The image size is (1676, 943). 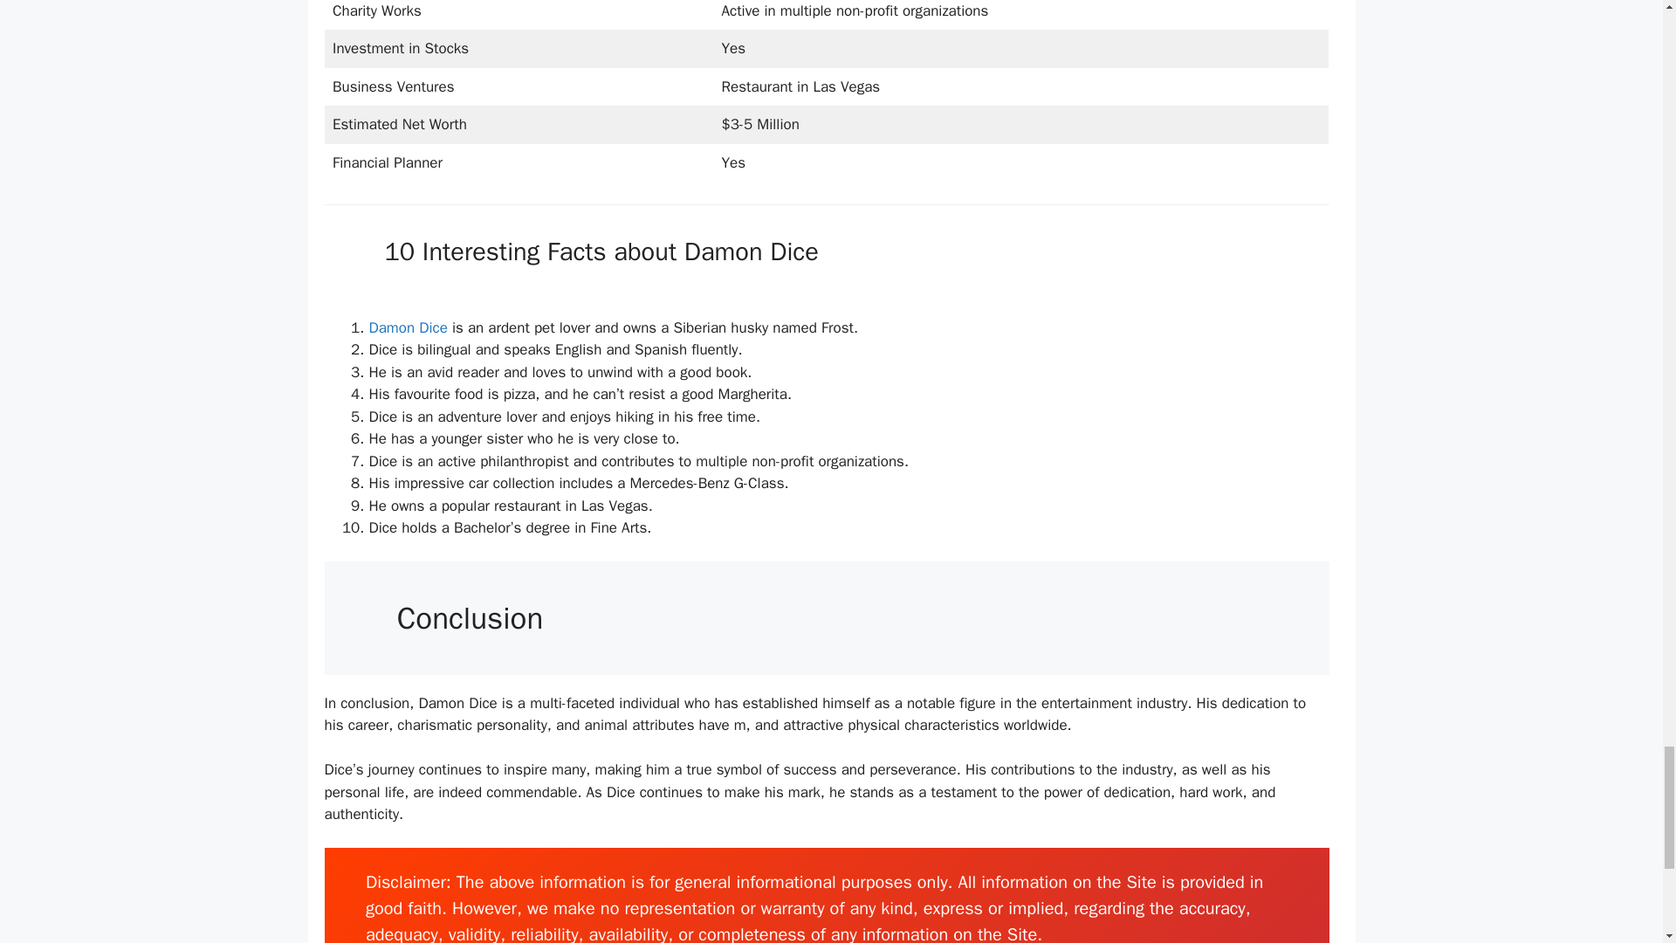 What do you see at coordinates (409, 327) in the screenshot?
I see `Damon Dice` at bounding box center [409, 327].